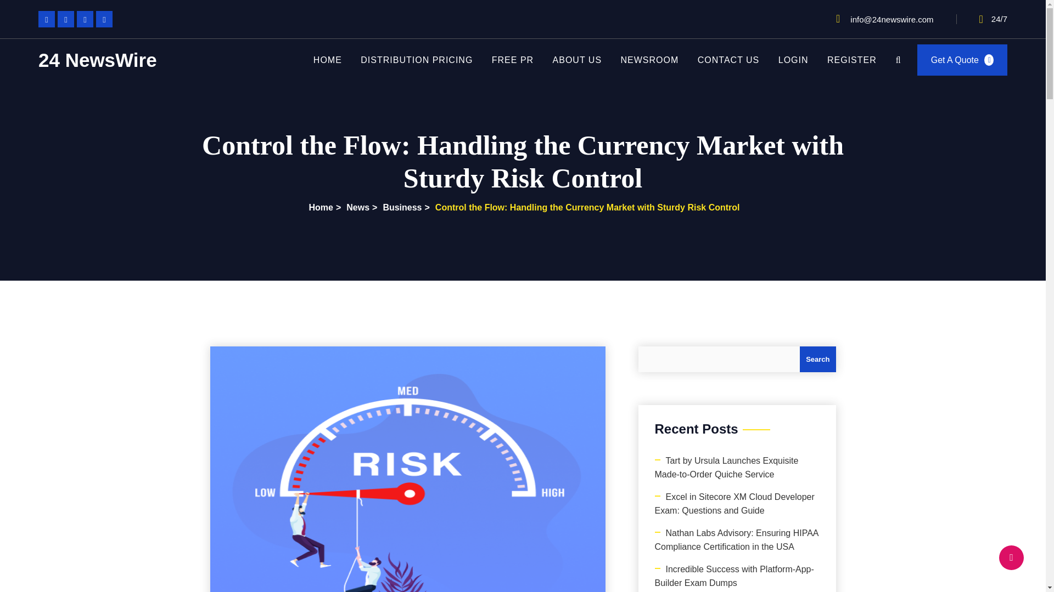 This screenshot has height=592, width=1054. Describe the element at coordinates (577, 60) in the screenshot. I see `ABOUT US` at that location.